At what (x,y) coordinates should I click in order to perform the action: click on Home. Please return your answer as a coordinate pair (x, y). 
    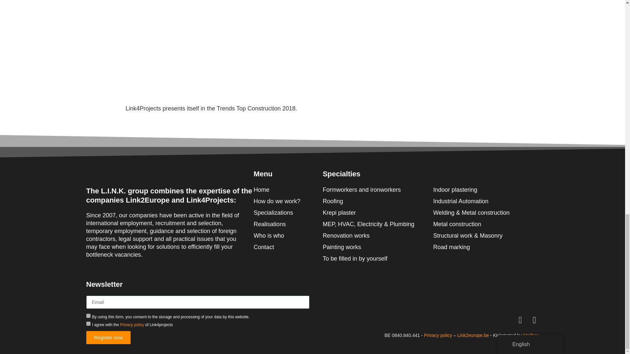
    Looking at the image, I should click on (288, 189).